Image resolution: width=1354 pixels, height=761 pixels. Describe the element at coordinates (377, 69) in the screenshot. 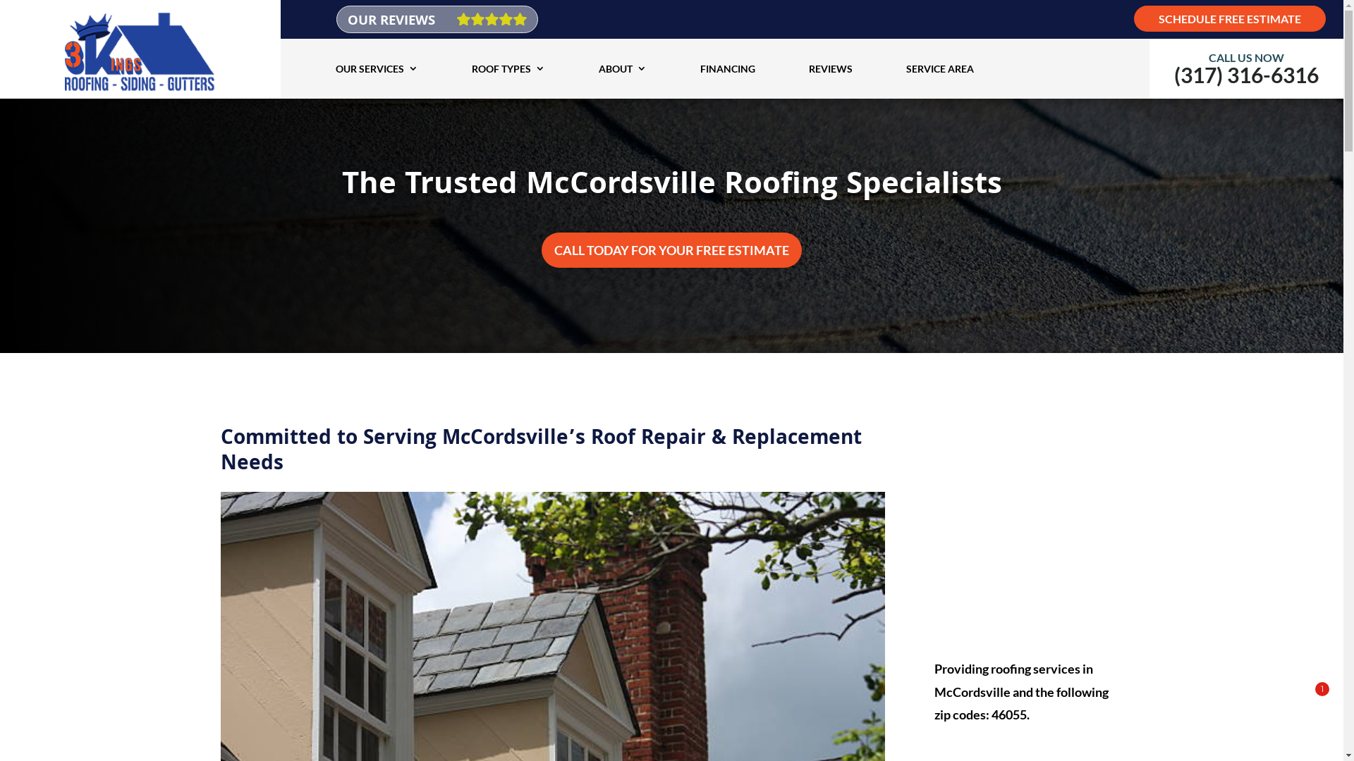

I see `OUR SERVICES` at that location.